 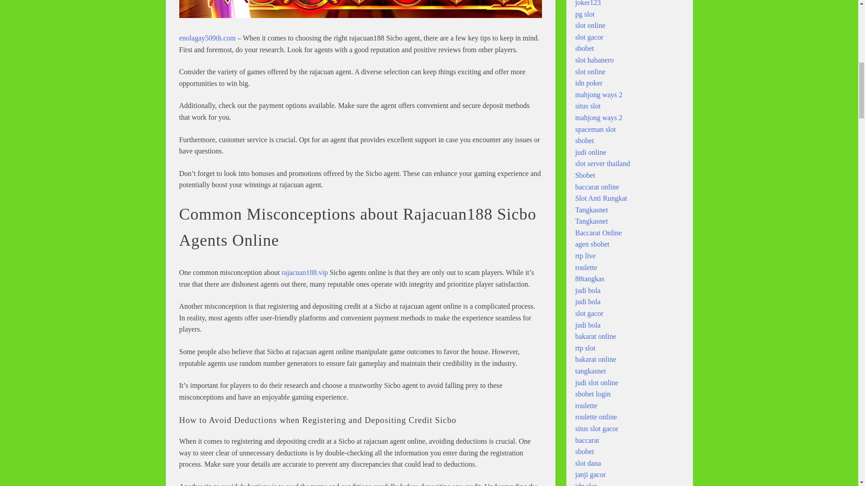 I want to click on sbobet, so click(x=585, y=48).